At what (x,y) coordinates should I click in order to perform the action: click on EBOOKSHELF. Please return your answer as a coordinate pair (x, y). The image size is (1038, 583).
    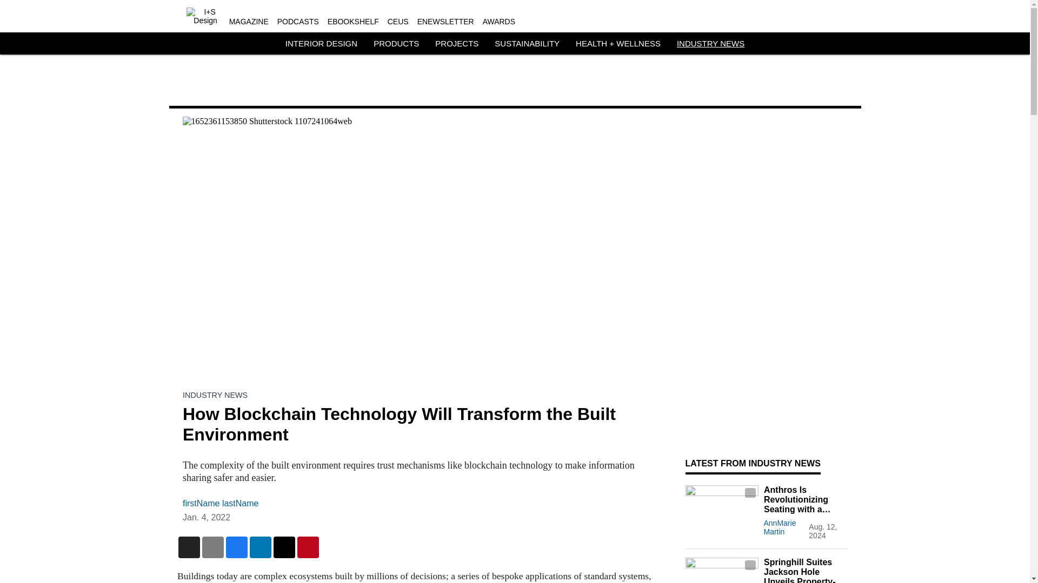
    Looking at the image, I should click on (353, 22).